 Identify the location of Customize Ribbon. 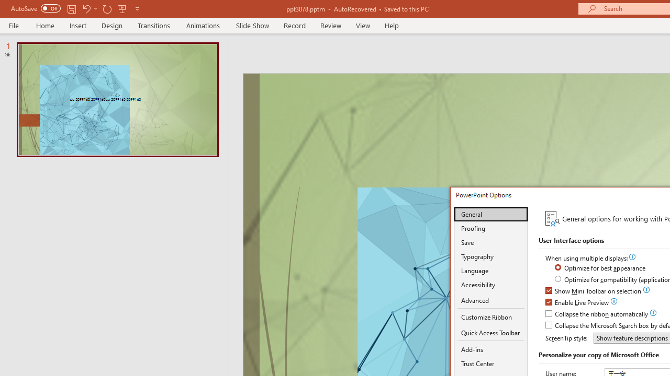
(491, 317).